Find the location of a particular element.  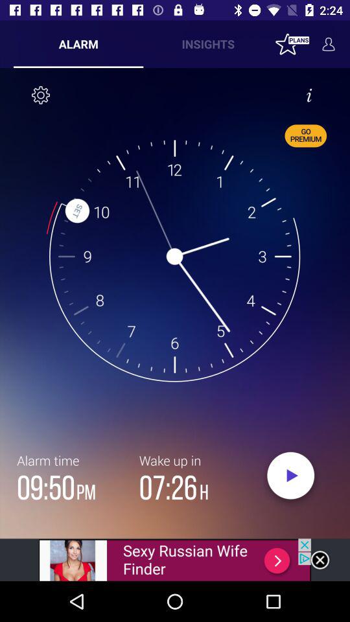

for play is located at coordinates (290, 479).